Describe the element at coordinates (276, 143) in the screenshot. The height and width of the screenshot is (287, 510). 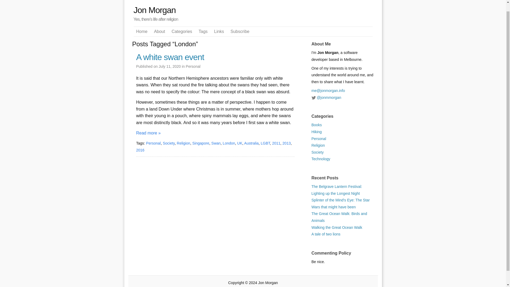
I see `2011` at that location.